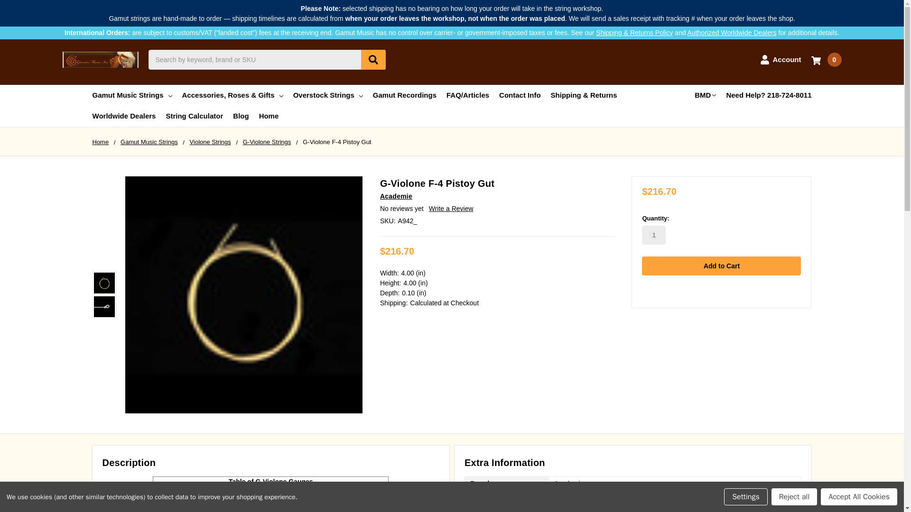 Image resolution: width=911 pixels, height=512 pixels. I want to click on Gamut Music, so click(101, 60).